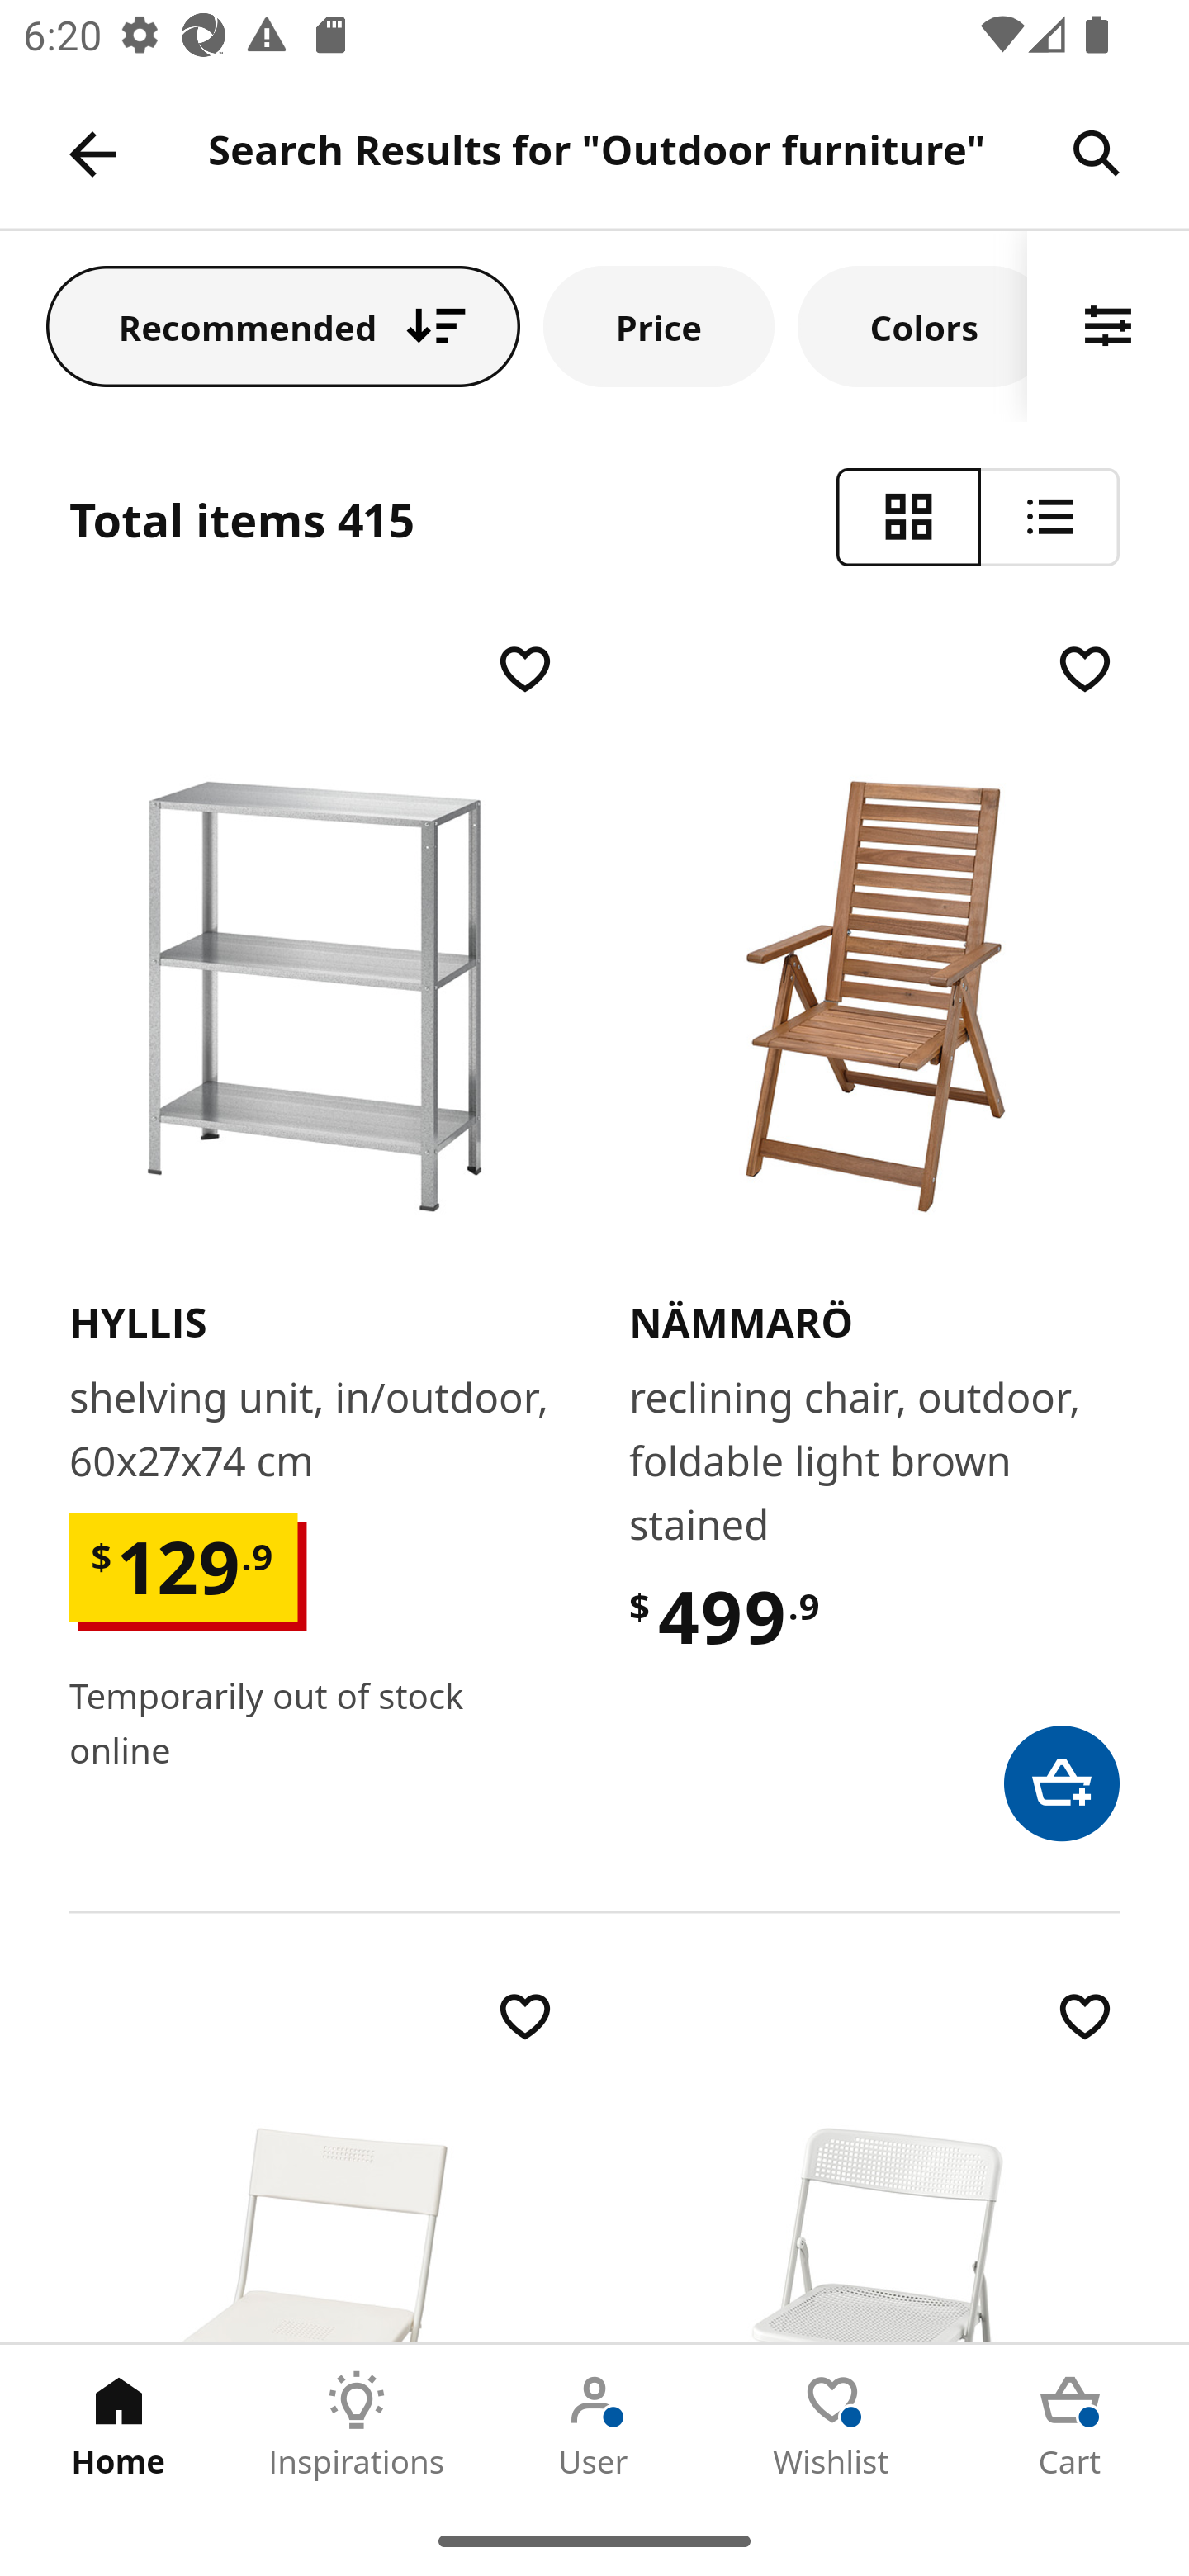 The image size is (1189, 2576). I want to click on Cart
Tab 5 of 5, so click(1070, 2425).